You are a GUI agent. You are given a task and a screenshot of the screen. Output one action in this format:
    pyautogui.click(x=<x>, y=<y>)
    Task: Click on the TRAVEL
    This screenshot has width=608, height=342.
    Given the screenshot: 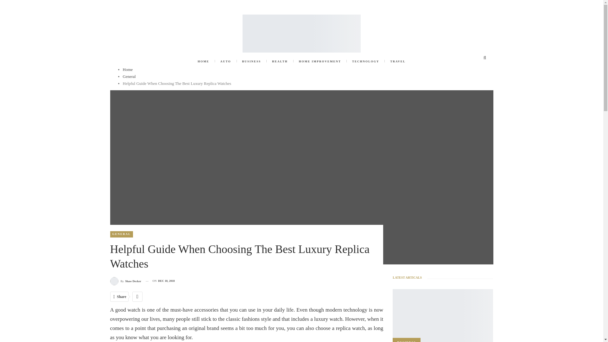 What is the action you would take?
    pyautogui.click(x=398, y=61)
    